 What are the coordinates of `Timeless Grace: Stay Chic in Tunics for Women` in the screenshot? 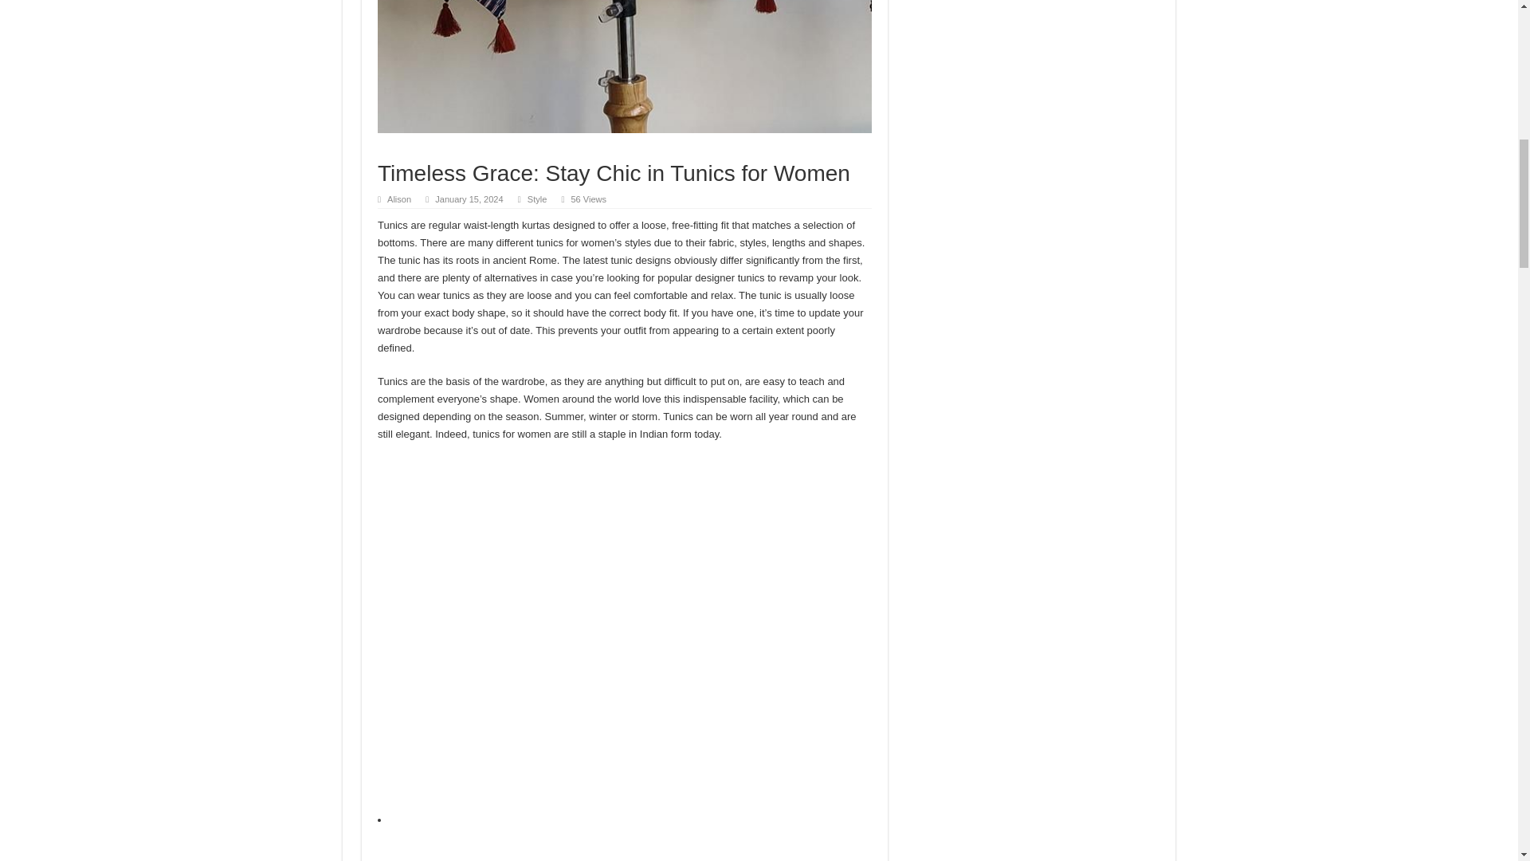 It's located at (625, 67).